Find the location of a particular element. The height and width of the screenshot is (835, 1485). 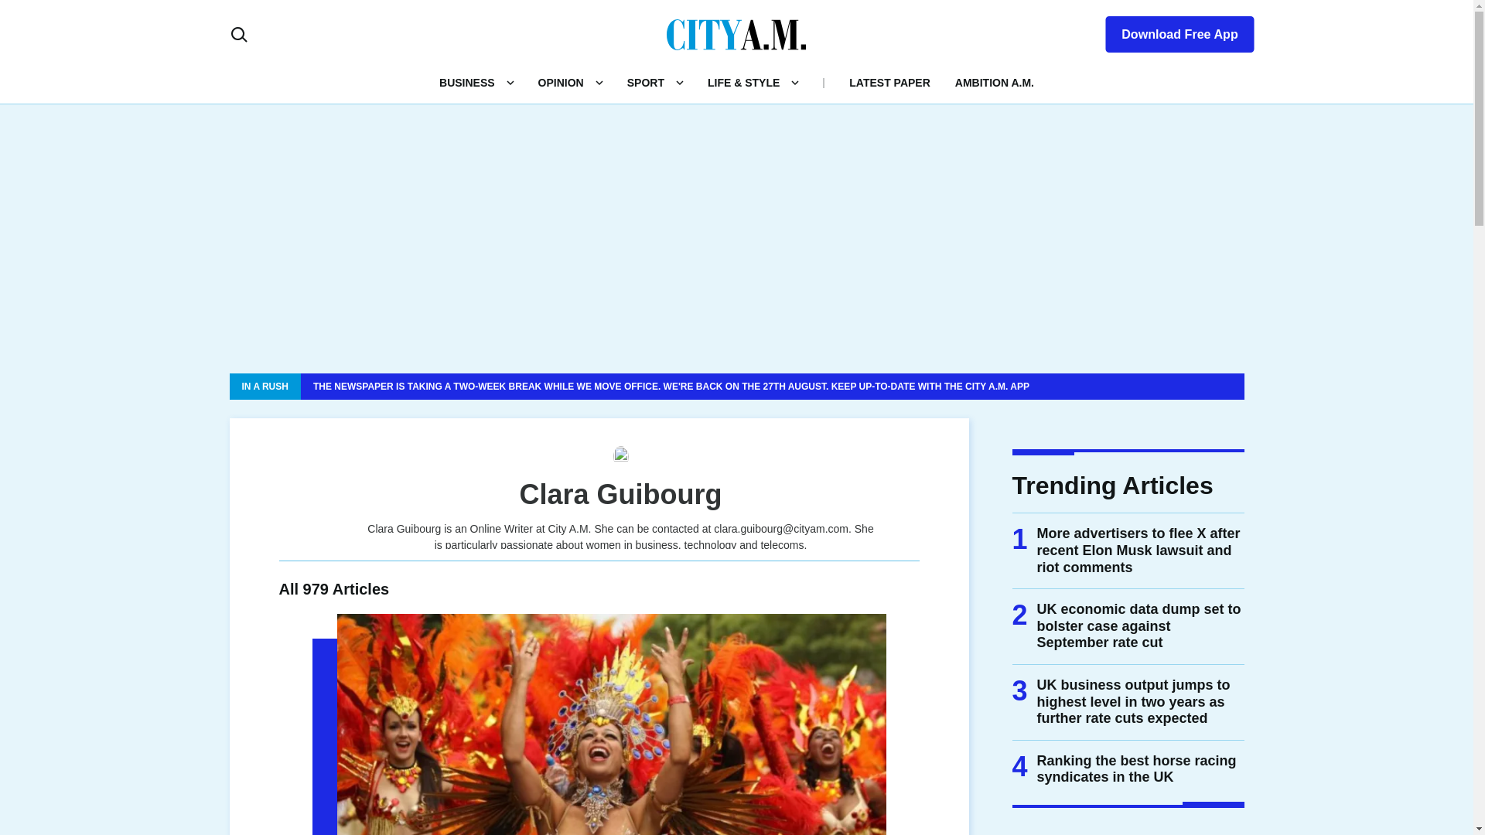

Download Free App is located at coordinates (1169, 31).